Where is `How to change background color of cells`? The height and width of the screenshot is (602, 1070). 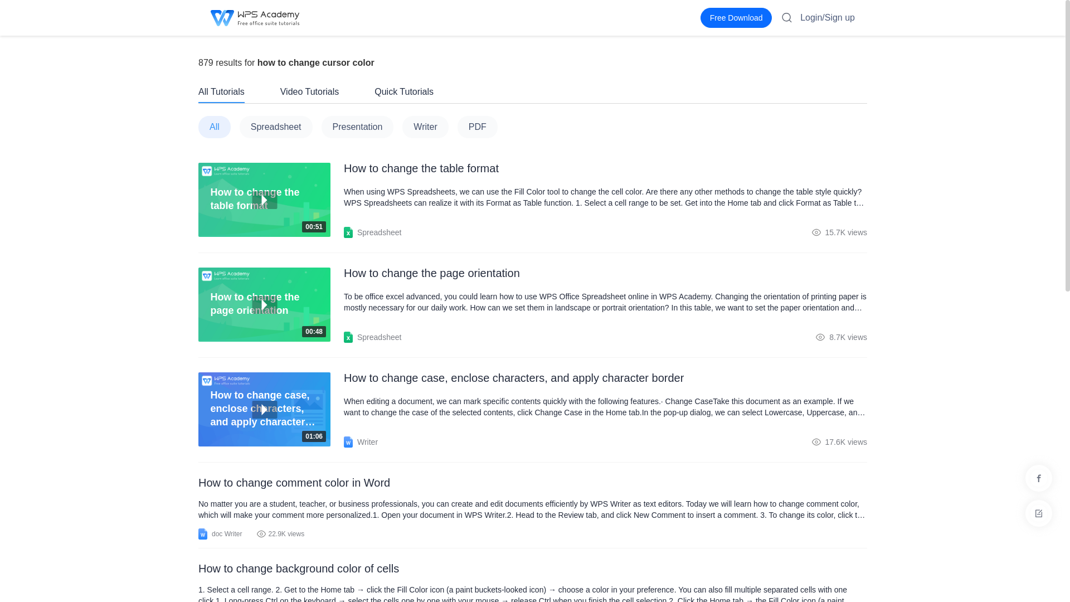
How to change background color of cells is located at coordinates (532, 569).